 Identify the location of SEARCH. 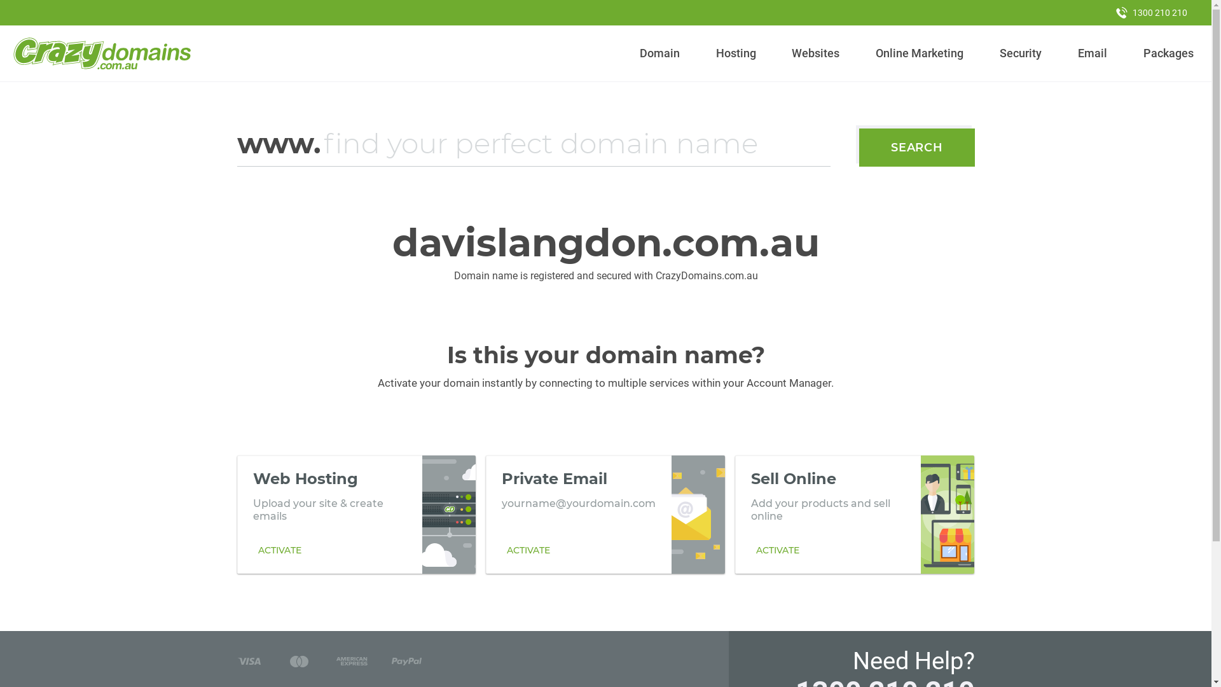
(917, 148).